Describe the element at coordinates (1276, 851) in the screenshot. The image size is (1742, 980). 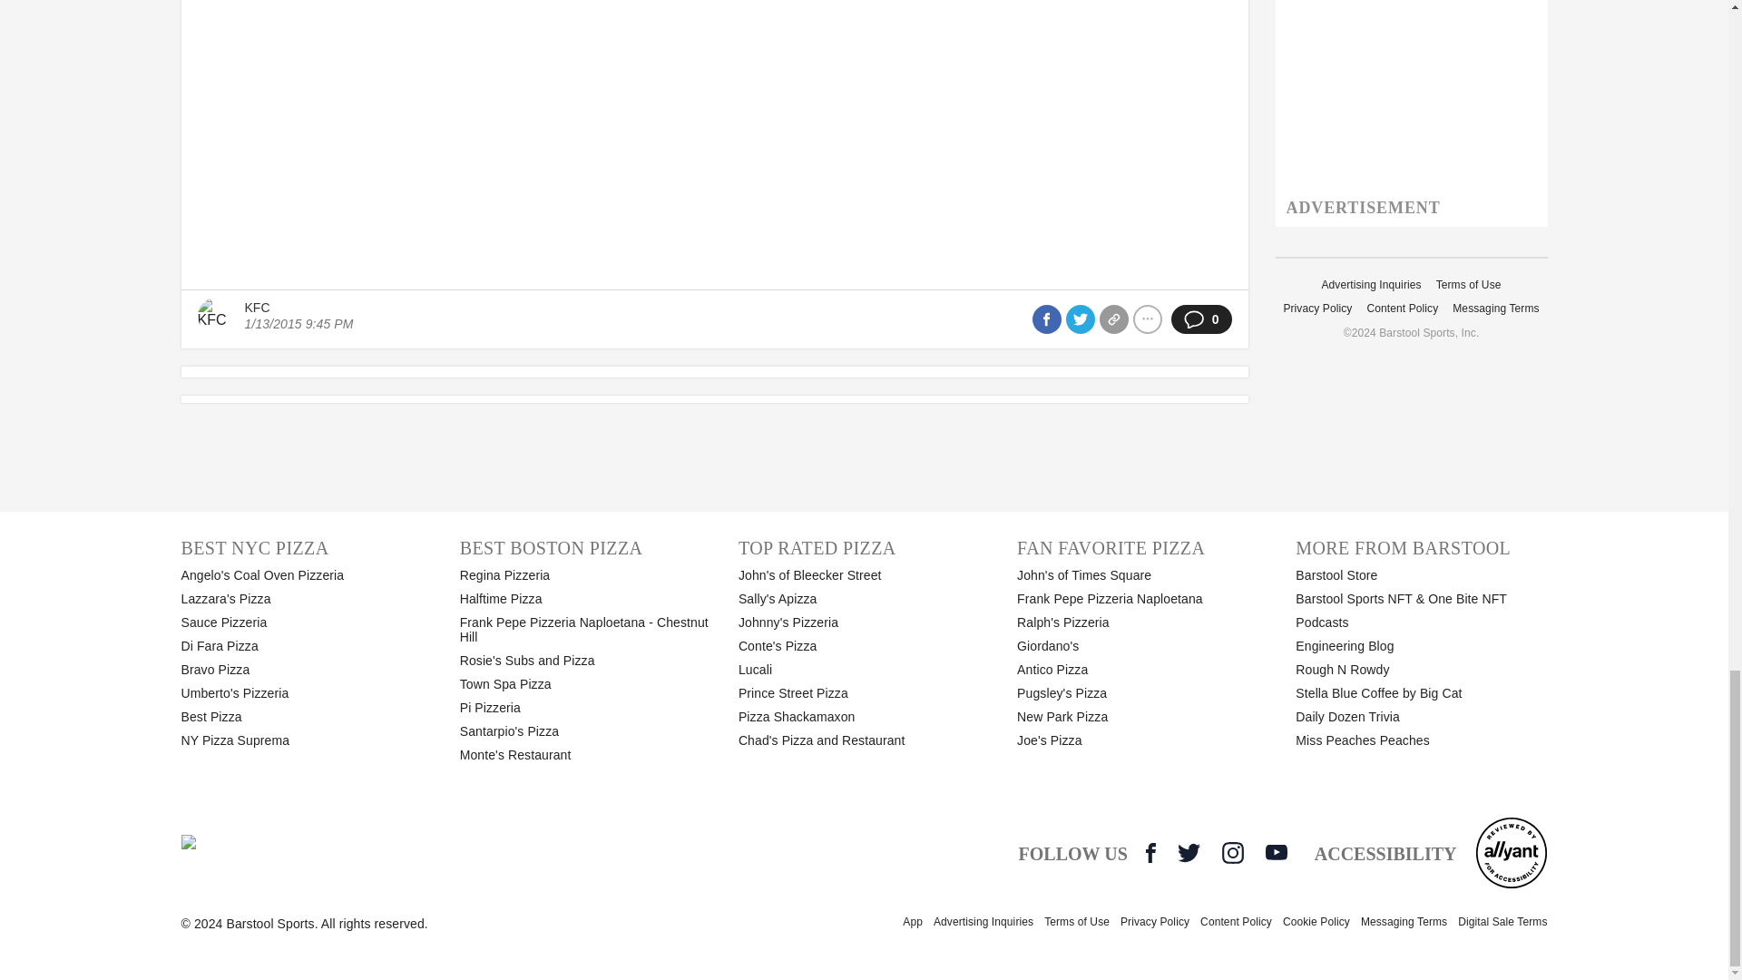
I see `YouTube Icon` at that location.